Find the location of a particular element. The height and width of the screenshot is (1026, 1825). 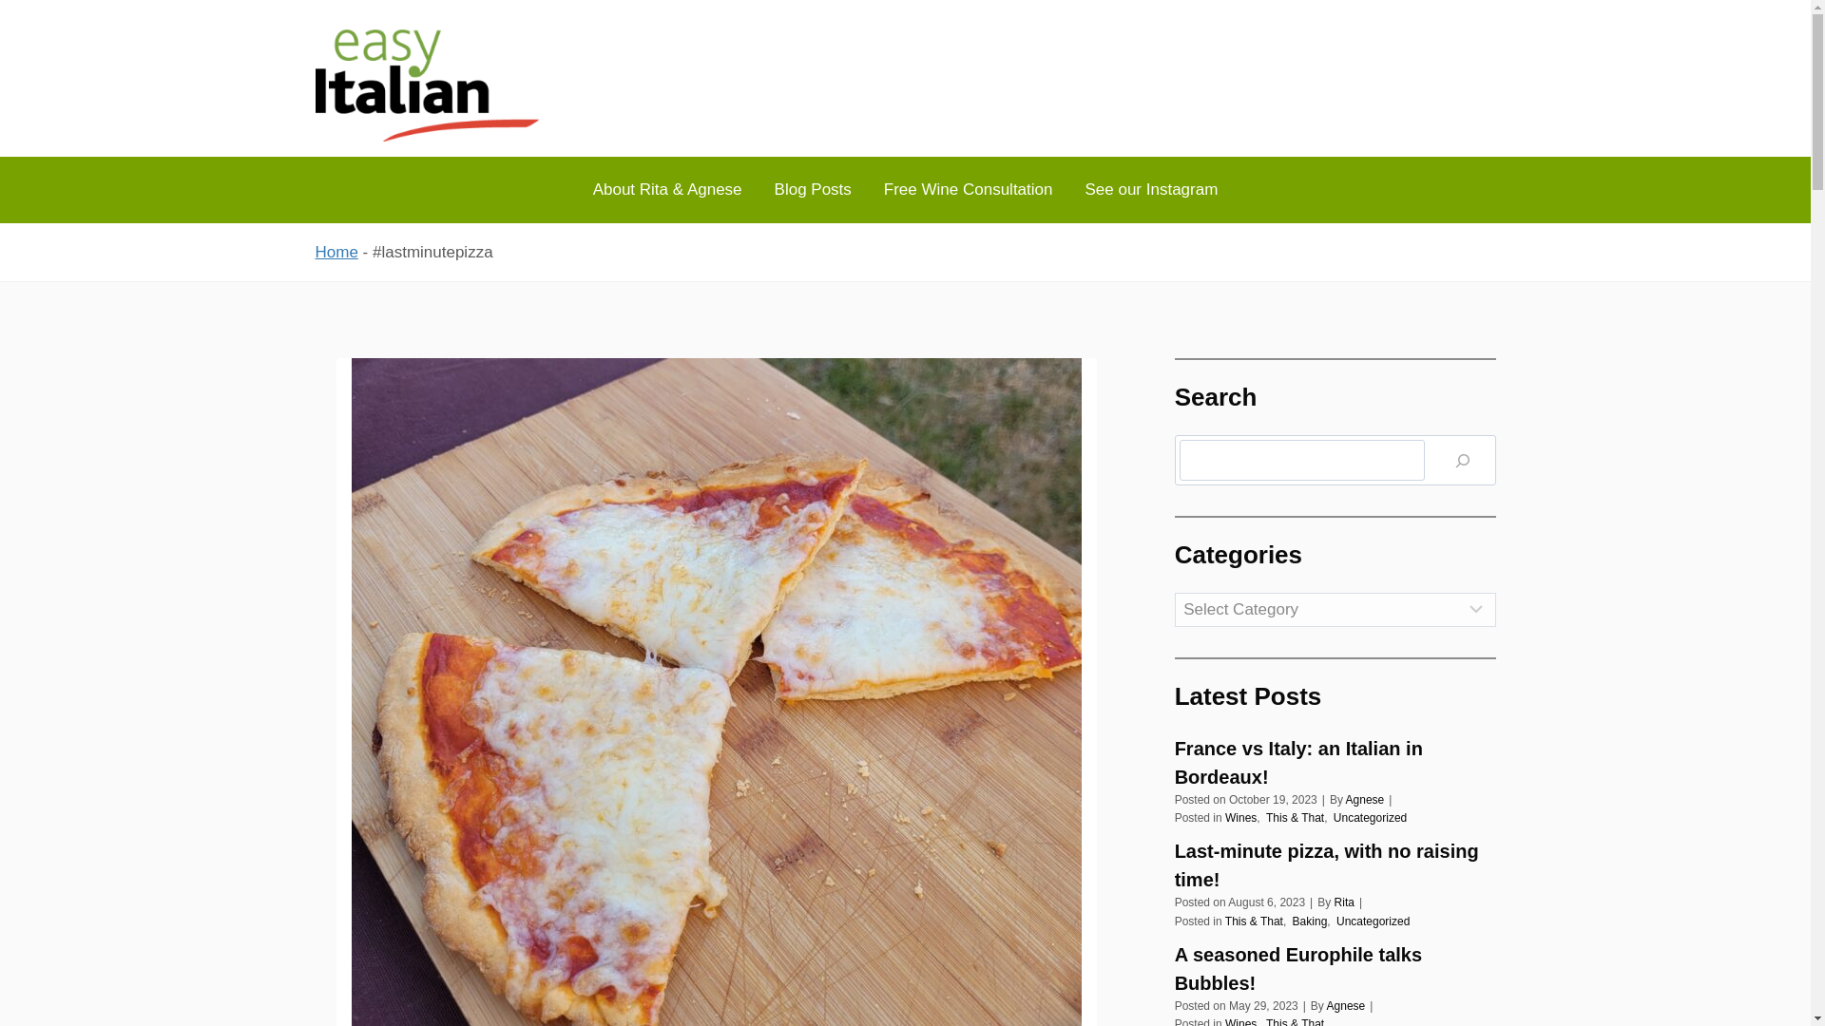

France vs Italy: an Italian in Bordeaux! is located at coordinates (1335, 762).